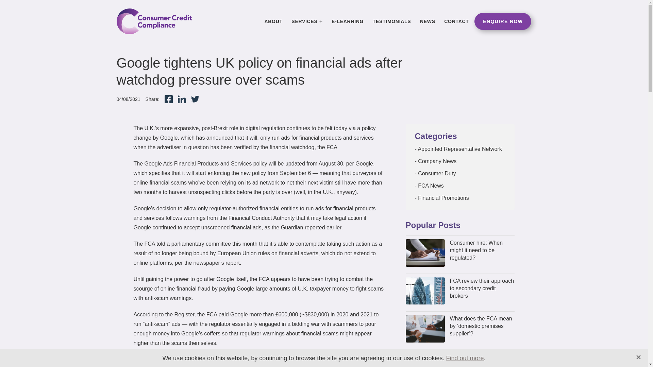 The image size is (653, 367). I want to click on Appointed Representative Network, so click(458, 149).